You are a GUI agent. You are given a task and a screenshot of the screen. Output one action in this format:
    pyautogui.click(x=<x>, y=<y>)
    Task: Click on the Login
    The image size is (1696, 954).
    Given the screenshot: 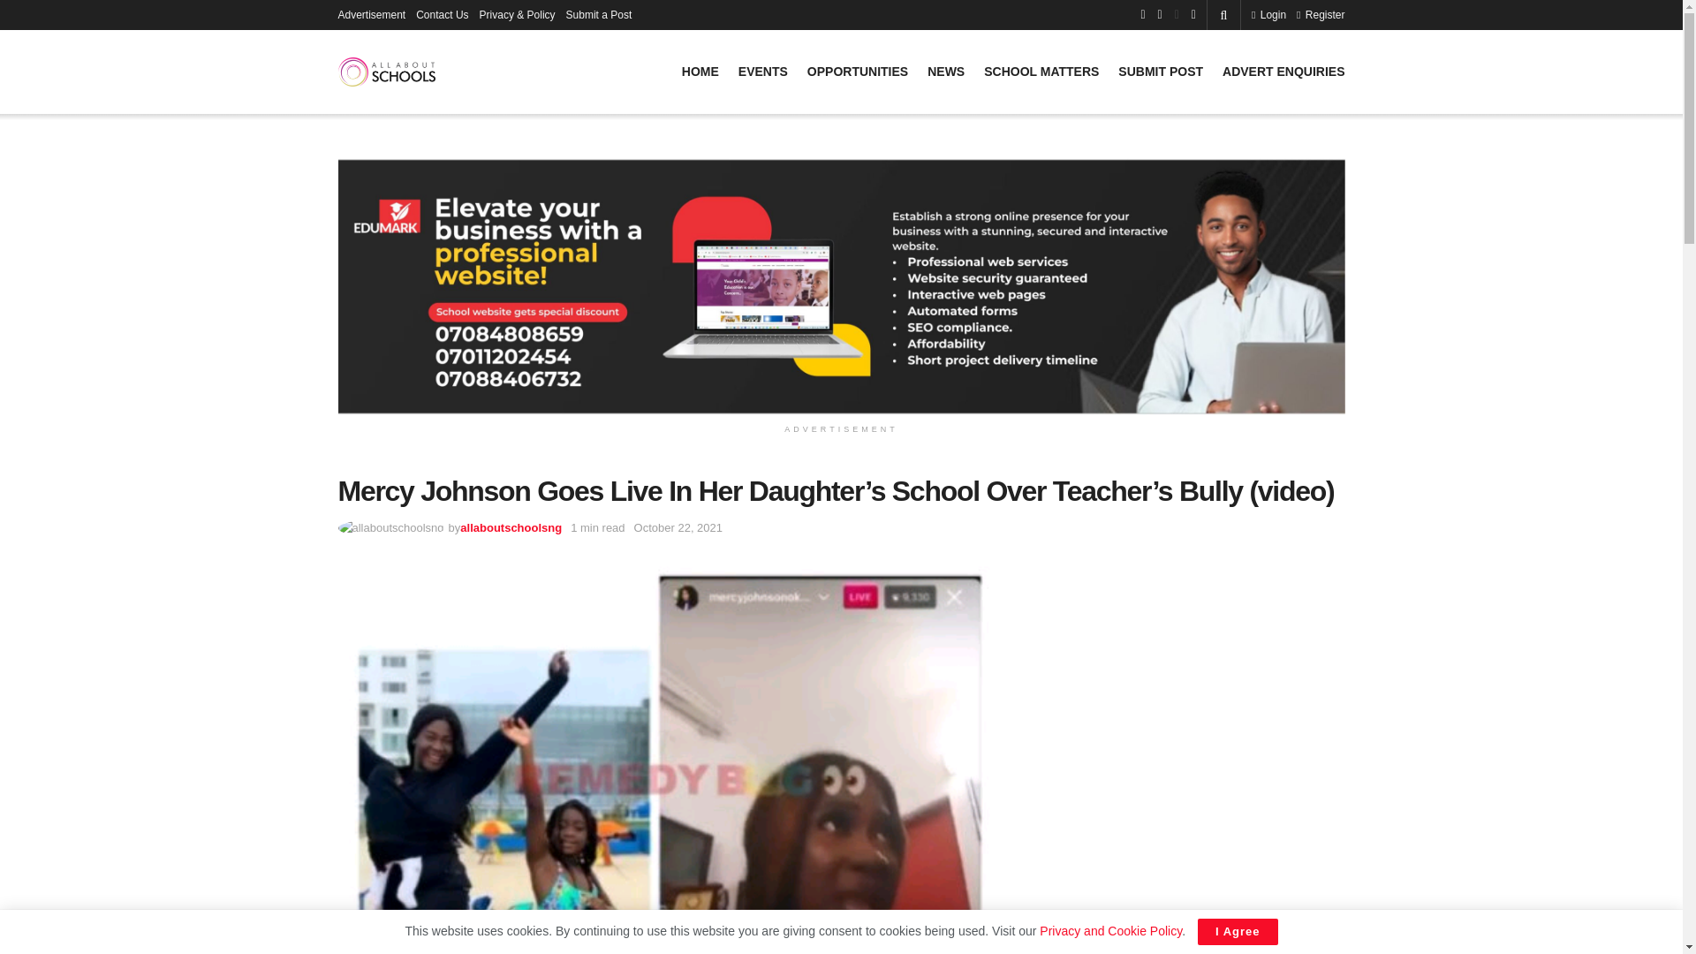 What is the action you would take?
    pyautogui.click(x=1268, y=14)
    